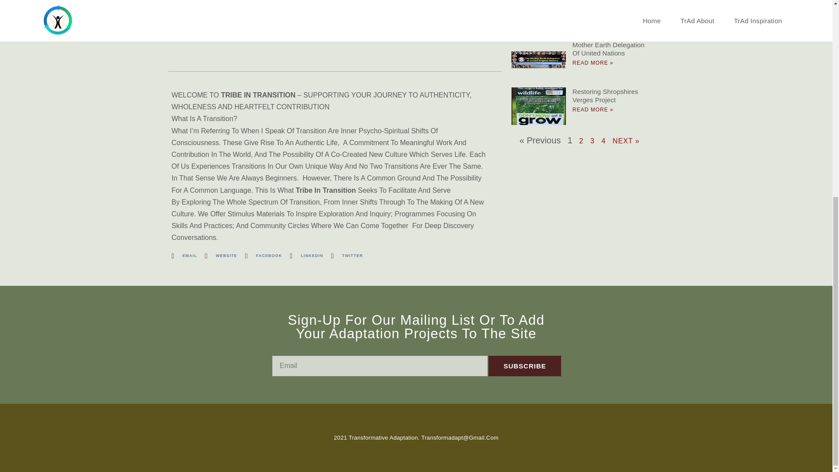 This screenshot has height=472, width=839. Describe the element at coordinates (605, 95) in the screenshot. I see `Restoring Shropshires Verges Project` at that location.